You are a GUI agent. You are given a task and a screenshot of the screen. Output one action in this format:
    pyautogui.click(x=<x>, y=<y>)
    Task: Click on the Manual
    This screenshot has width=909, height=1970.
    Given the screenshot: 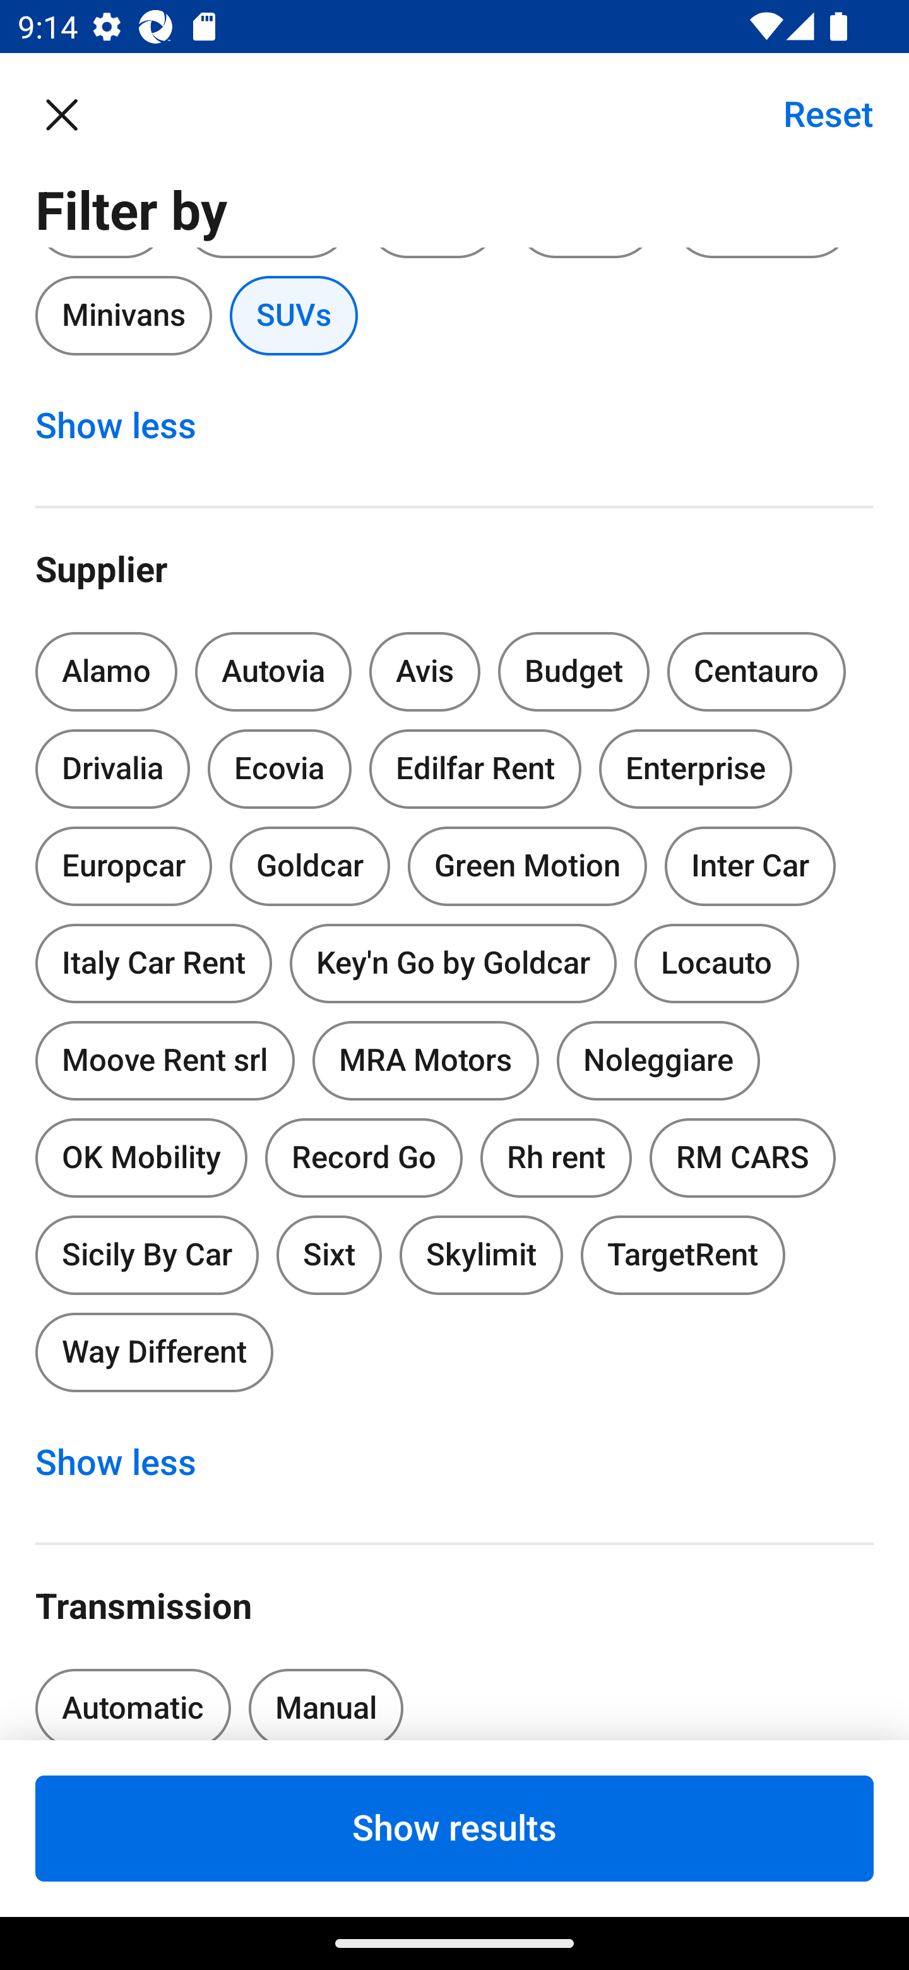 What is the action you would take?
    pyautogui.click(x=326, y=1697)
    